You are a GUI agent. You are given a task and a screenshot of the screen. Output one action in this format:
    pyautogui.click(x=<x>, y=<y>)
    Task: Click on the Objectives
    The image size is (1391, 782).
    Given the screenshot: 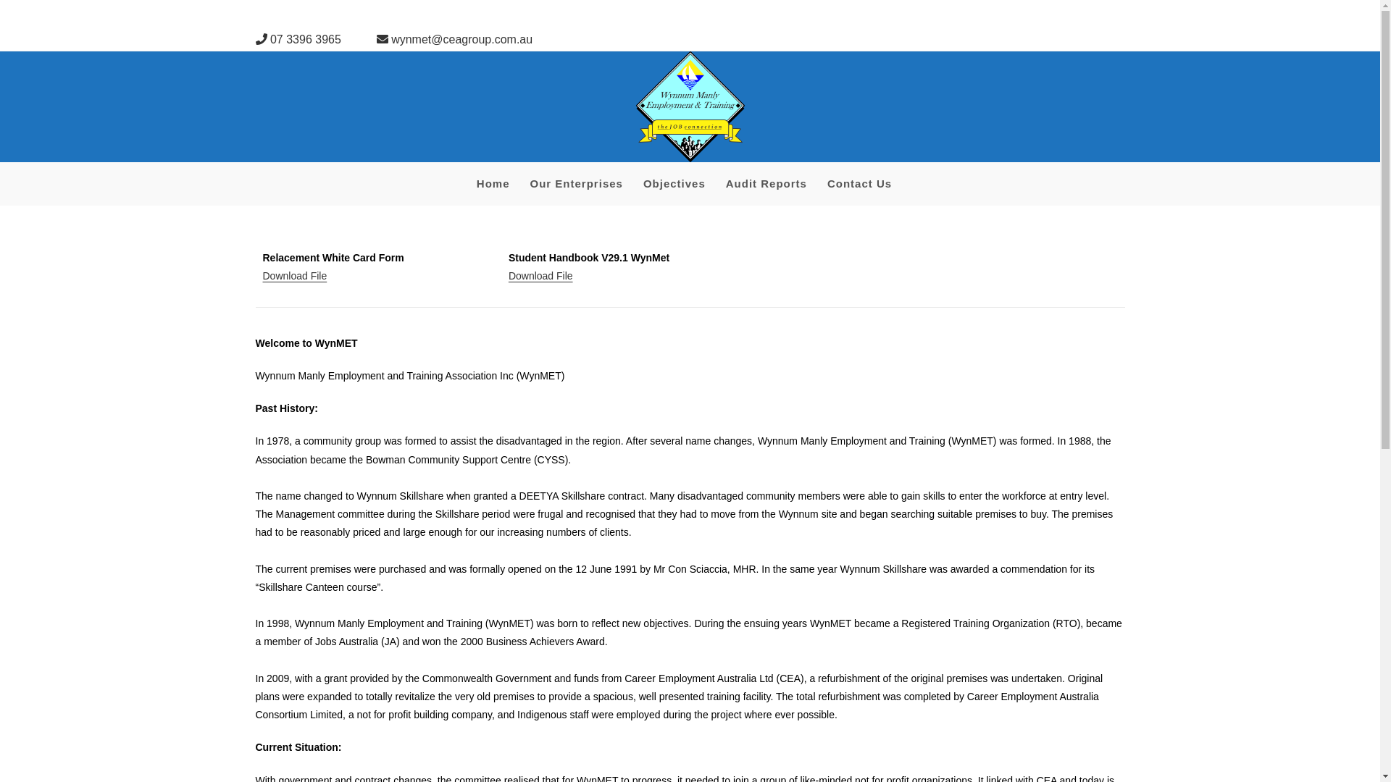 What is the action you would take?
    pyautogui.click(x=680, y=184)
    